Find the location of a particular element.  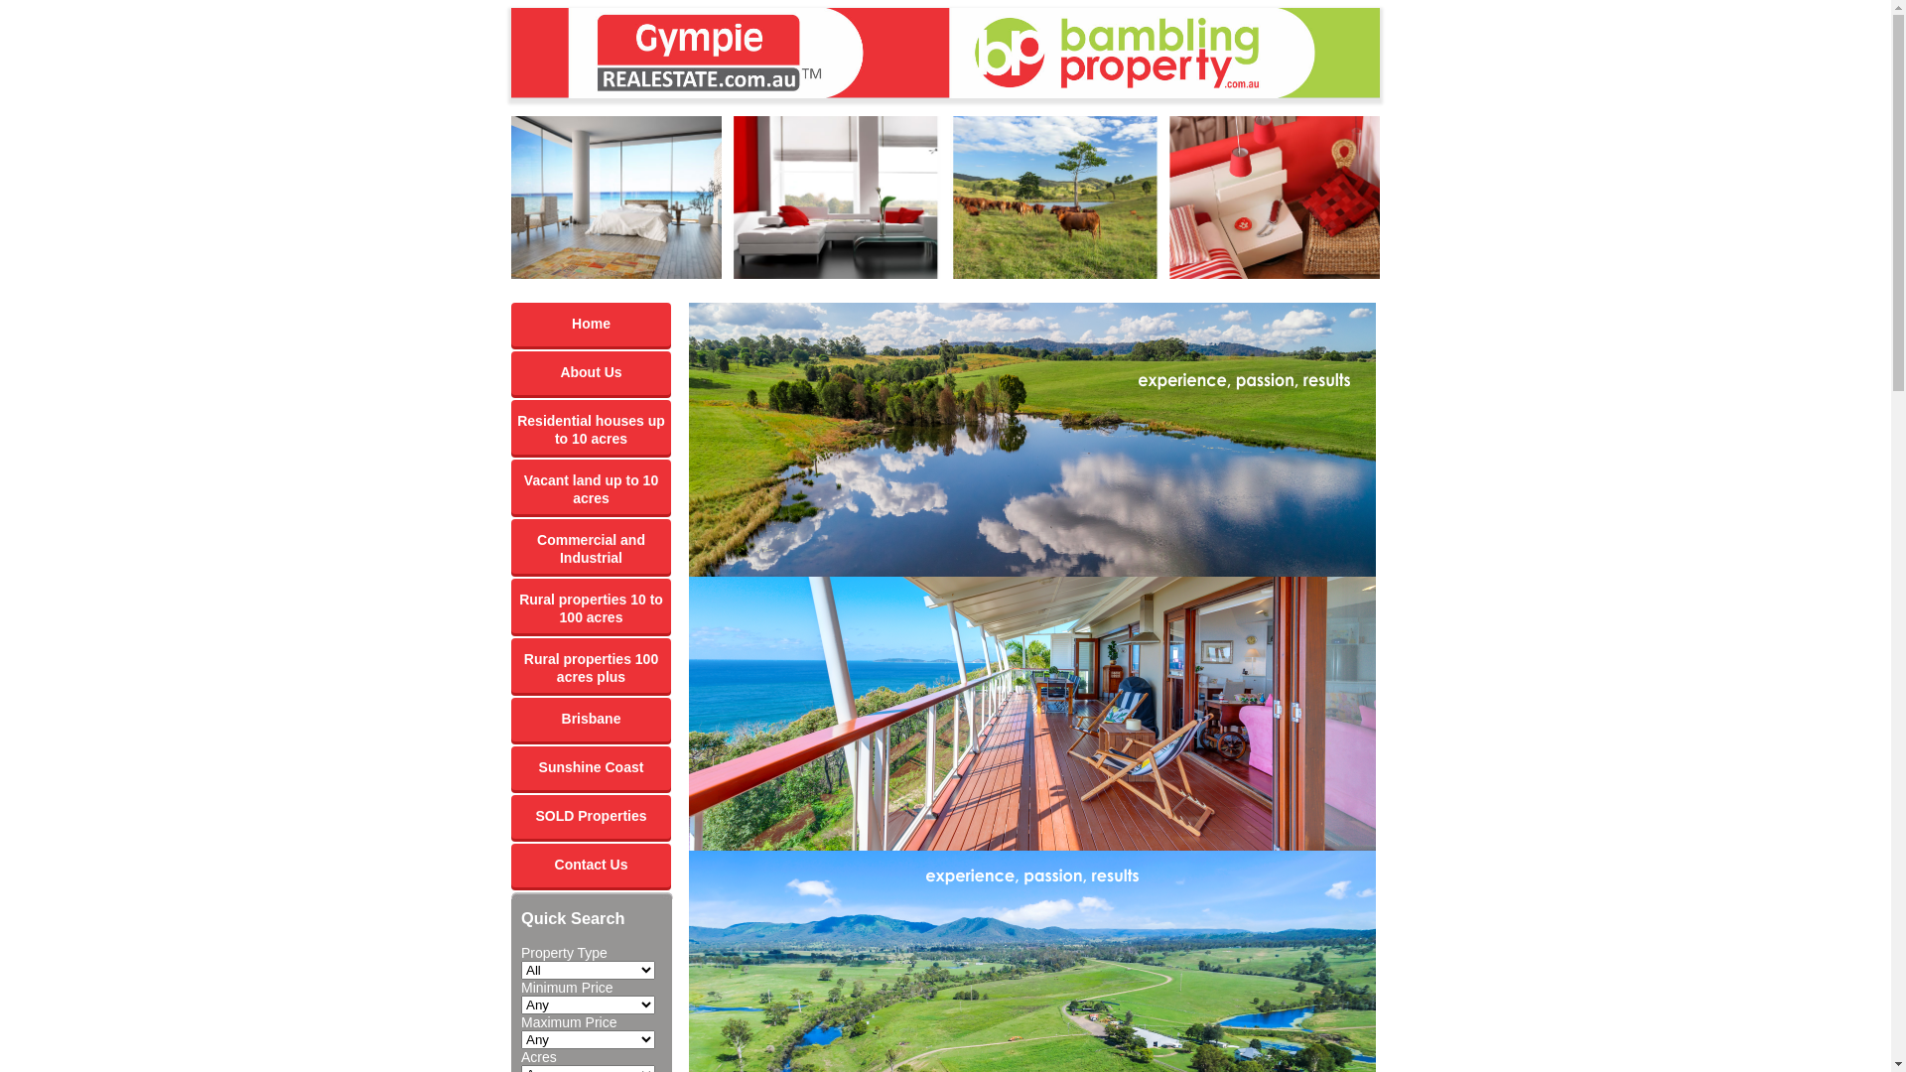

Commercial and Industrial is located at coordinates (592, 546).